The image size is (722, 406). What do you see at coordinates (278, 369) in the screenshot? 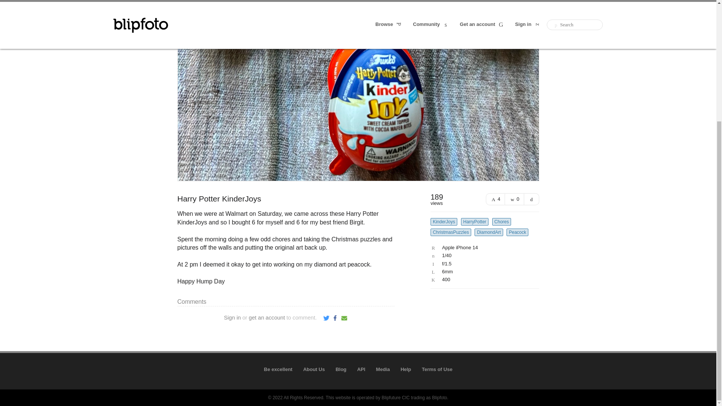
I see `Be excellent` at bounding box center [278, 369].